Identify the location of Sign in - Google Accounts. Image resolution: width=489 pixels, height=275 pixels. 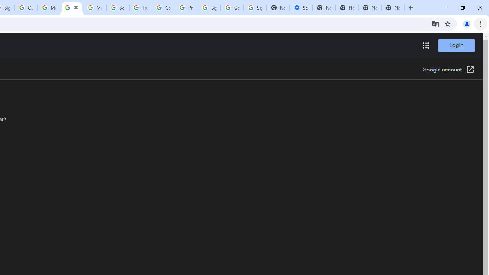
(255, 8).